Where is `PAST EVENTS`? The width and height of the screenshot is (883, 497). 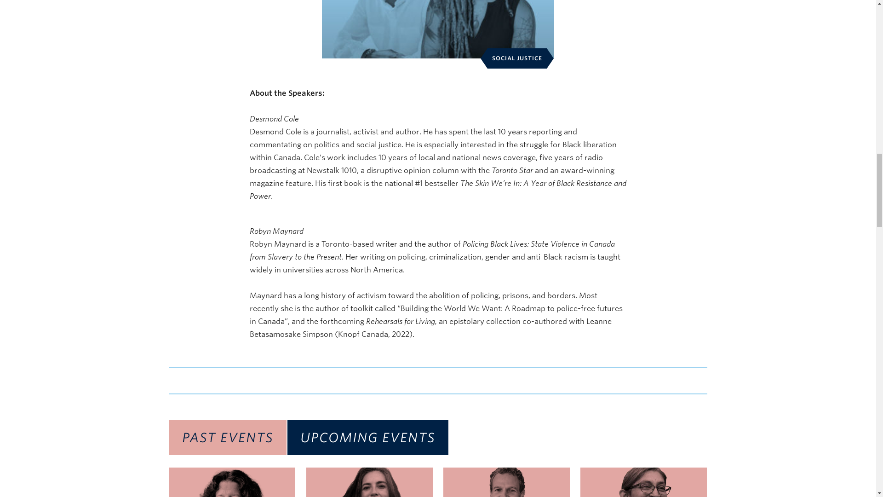 PAST EVENTS is located at coordinates (228, 437).